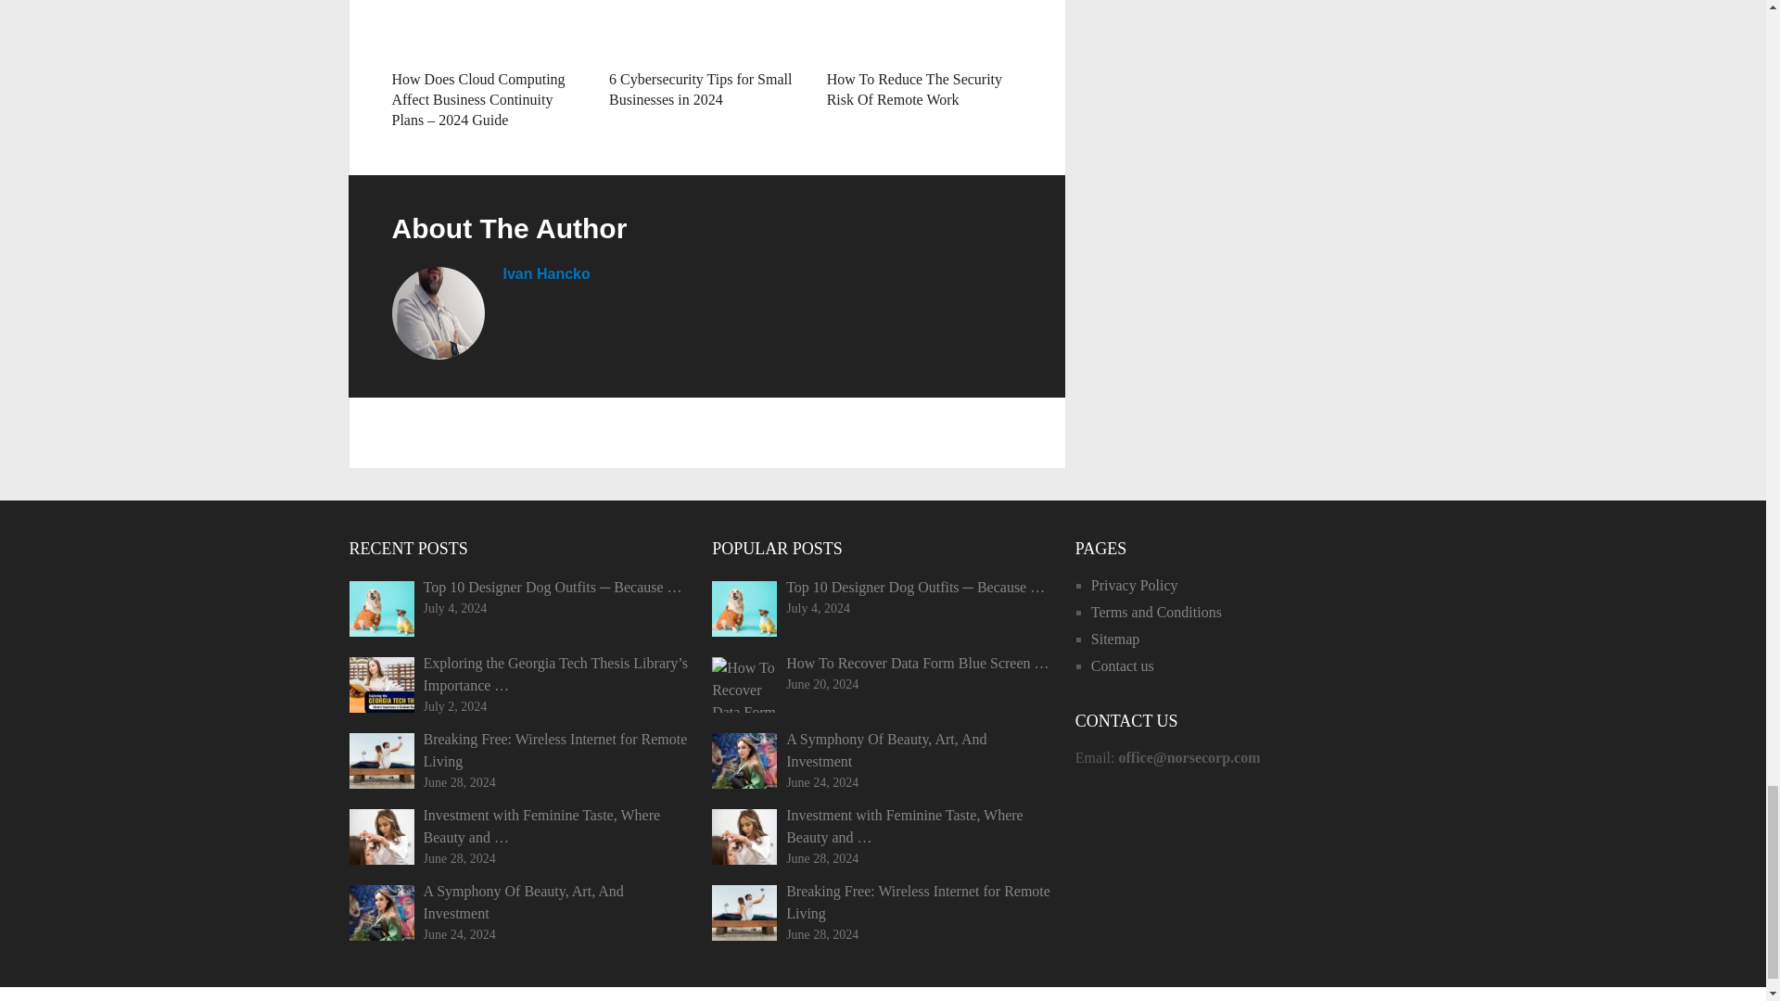 The height and width of the screenshot is (1001, 1780). Describe the element at coordinates (914, 89) in the screenshot. I see `How To Reduce The Security Risk Of Remote Work` at that location.